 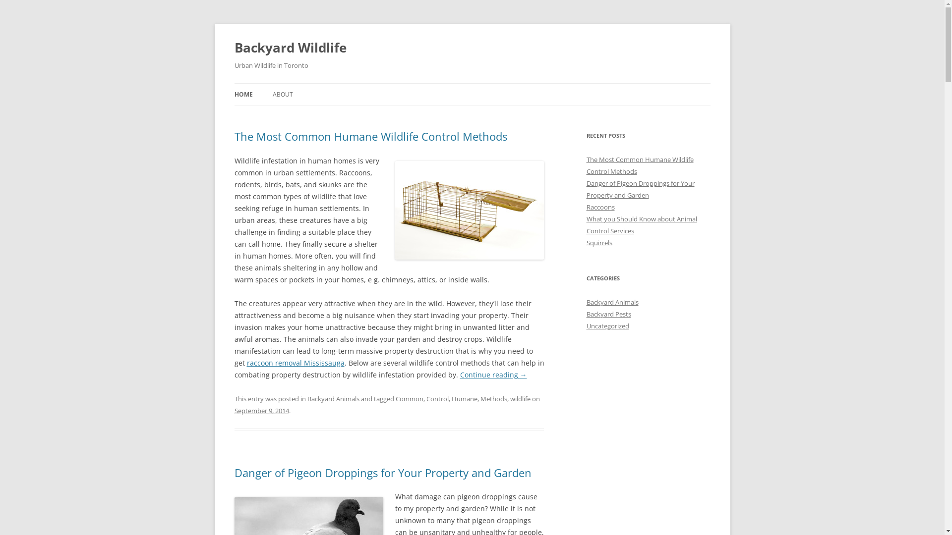 I want to click on The Most Common Humane Wildlife Control Methods, so click(x=640, y=165).